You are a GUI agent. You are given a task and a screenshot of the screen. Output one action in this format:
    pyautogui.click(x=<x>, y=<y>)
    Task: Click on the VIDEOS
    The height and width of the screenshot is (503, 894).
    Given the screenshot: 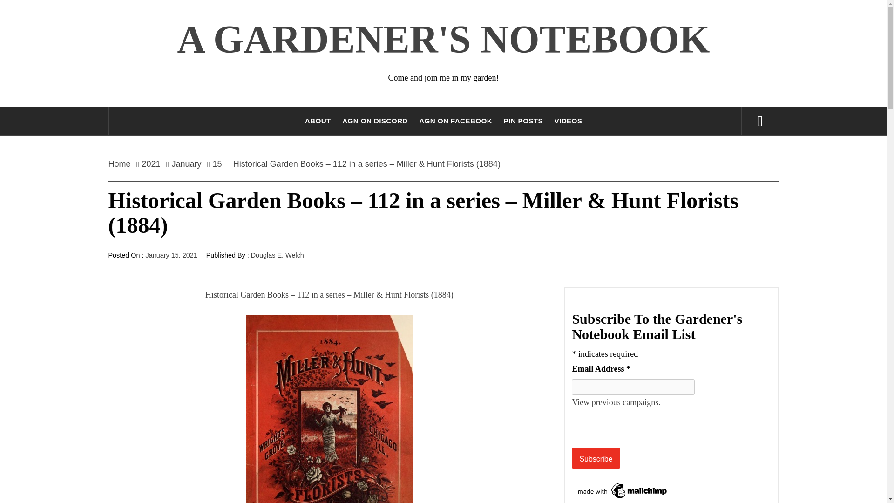 What is the action you would take?
    pyautogui.click(x=568, y=121)
    